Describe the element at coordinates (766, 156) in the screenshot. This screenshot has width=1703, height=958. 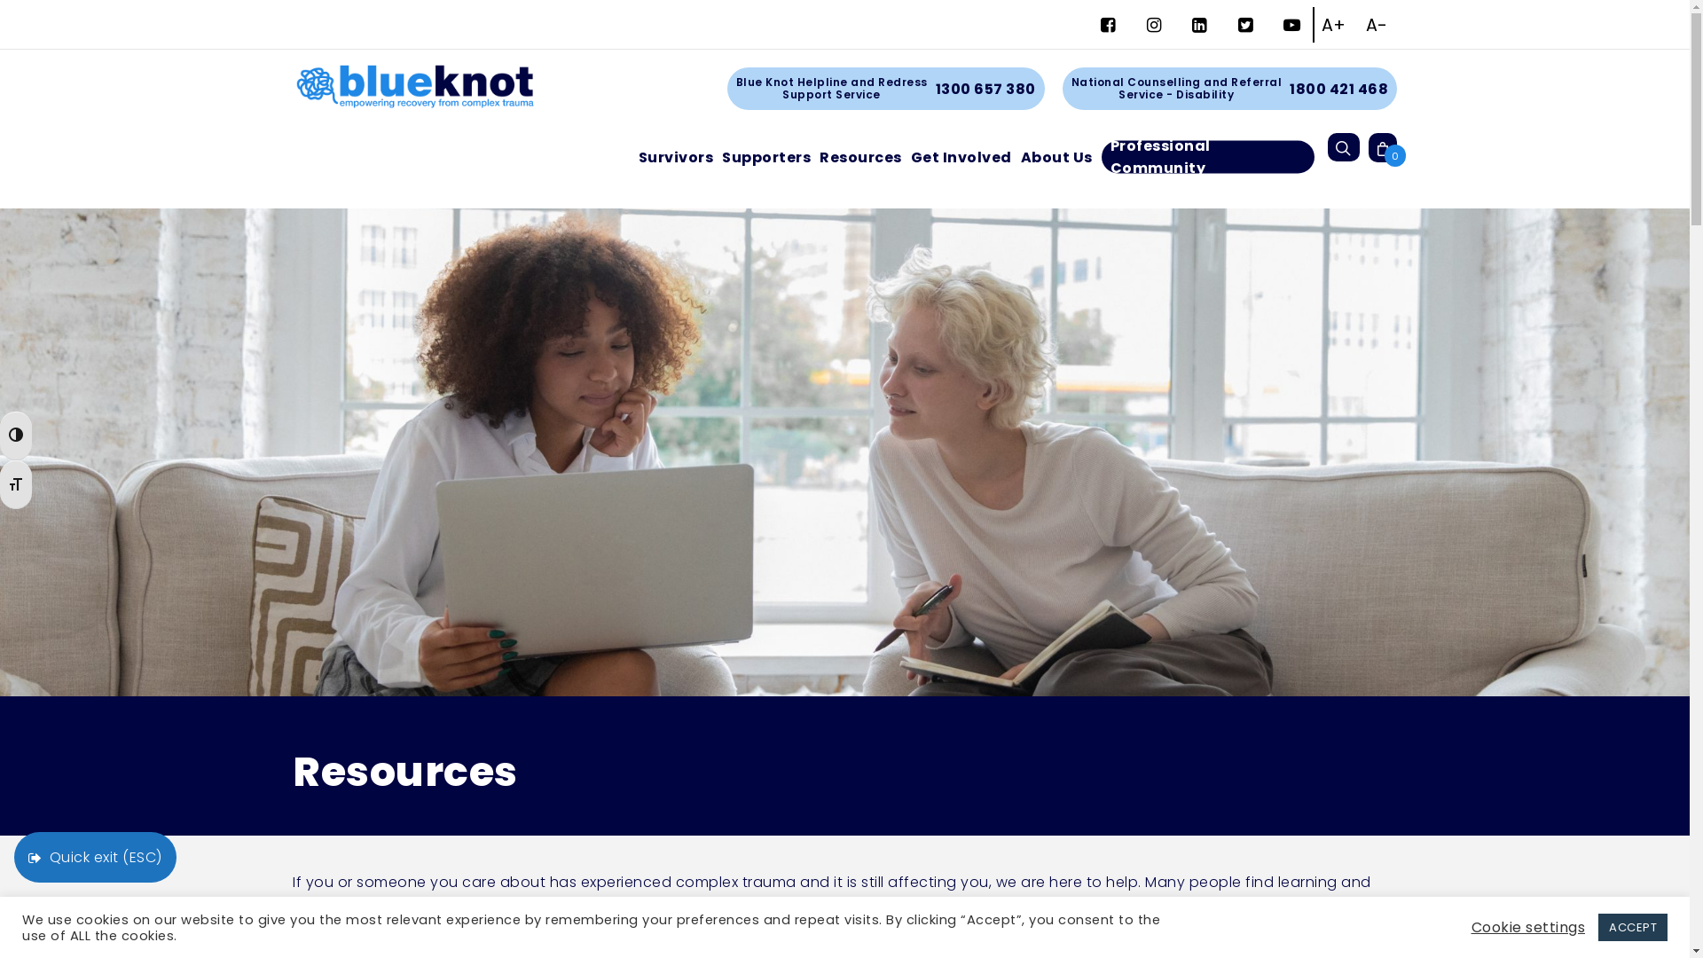
I see `Supporters` at that location.